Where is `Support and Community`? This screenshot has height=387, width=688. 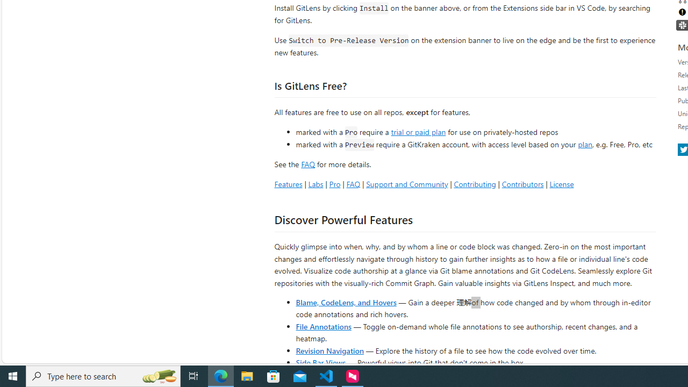
Support and Community is located at coordinates (407, 184).